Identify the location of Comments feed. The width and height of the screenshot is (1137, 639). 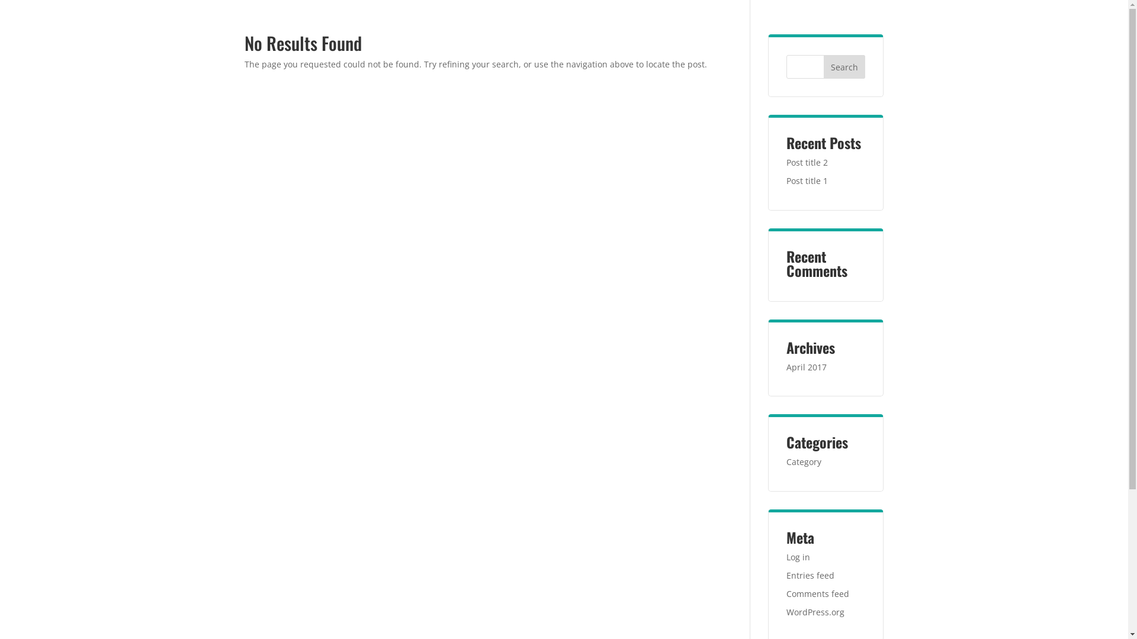
(818, 594).